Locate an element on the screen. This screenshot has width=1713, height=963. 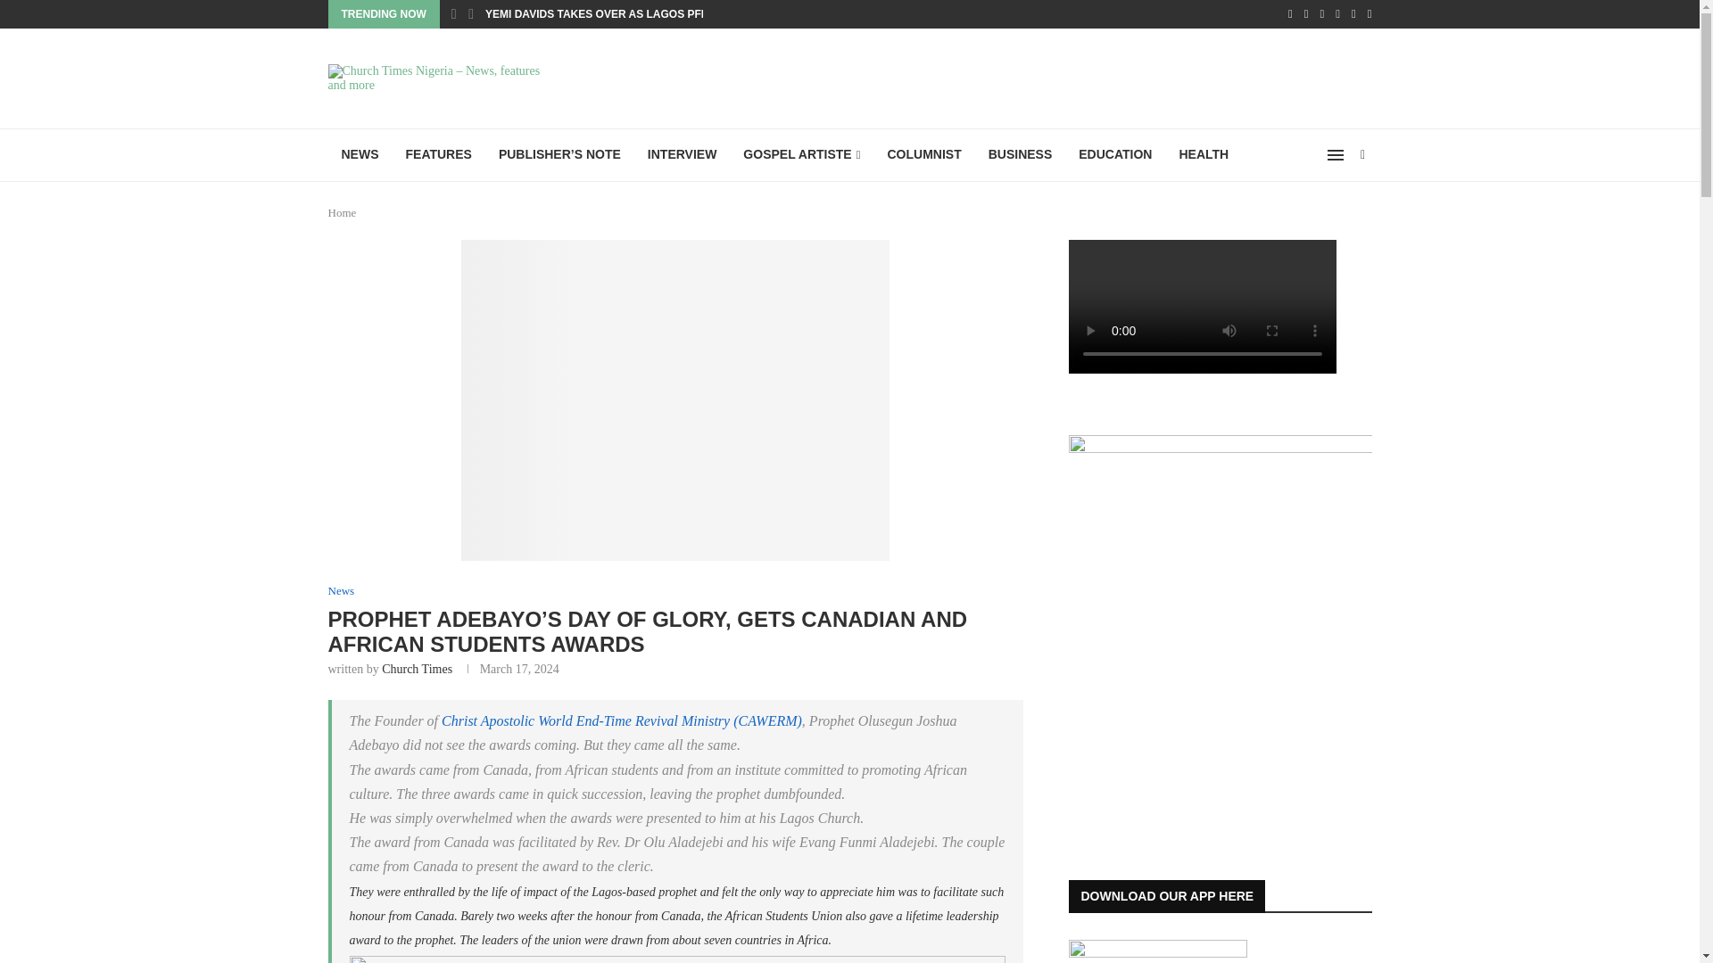
News is located at coordinates (341, 590).